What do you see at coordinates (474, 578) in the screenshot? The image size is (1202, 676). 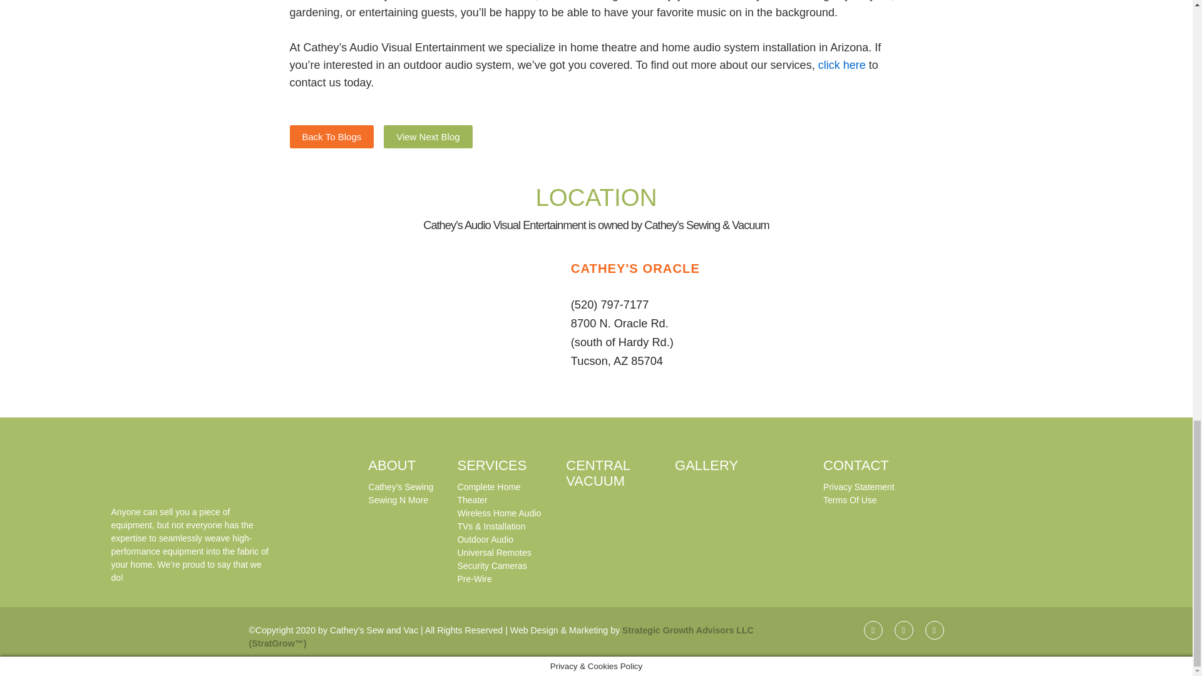 I see `Pre-Wire` at bounding box center [474, 578].